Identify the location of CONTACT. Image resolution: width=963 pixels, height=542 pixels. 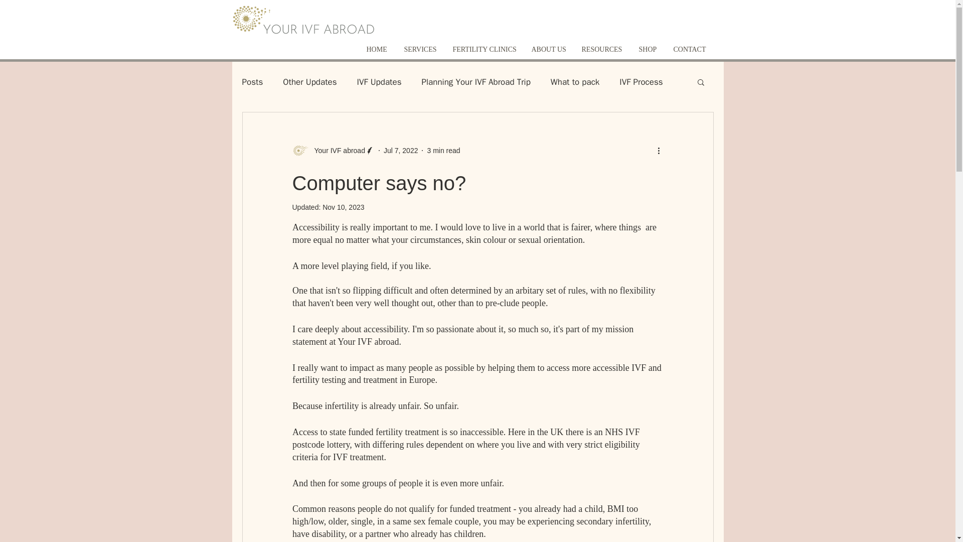
(691, 49).